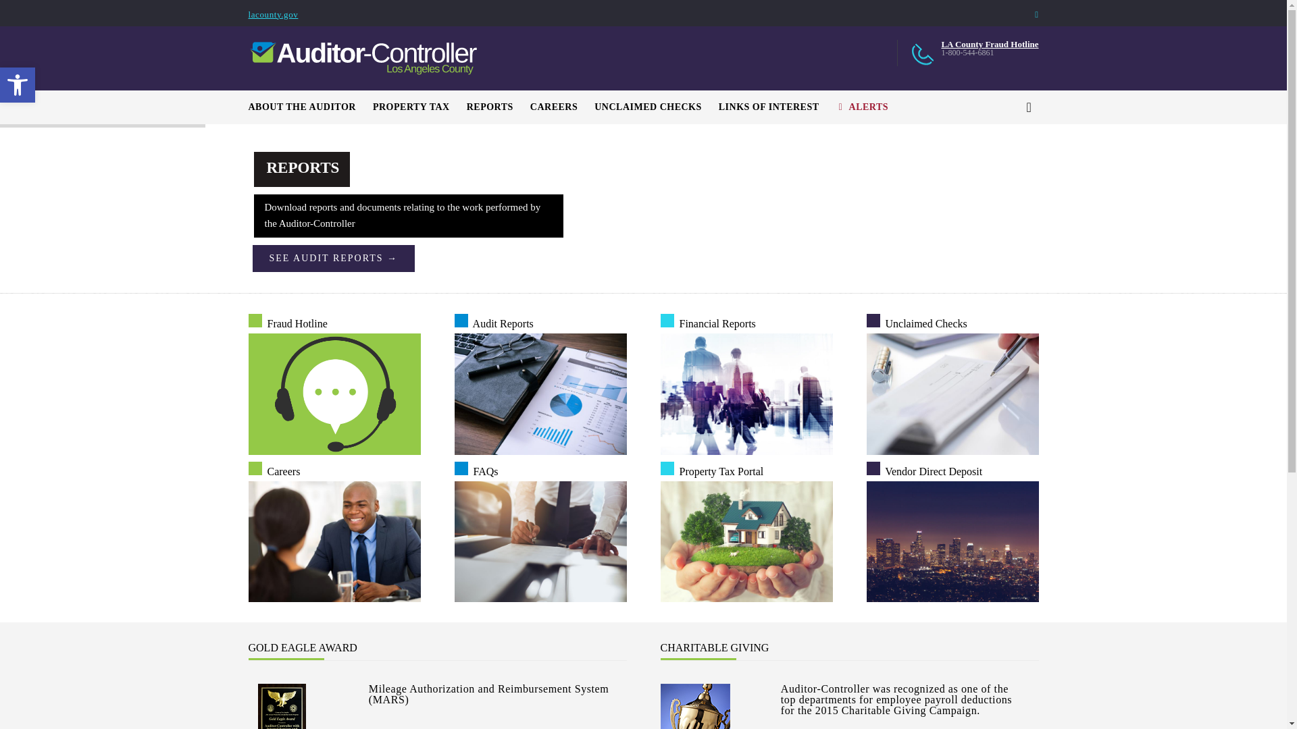 The width and height of the screenshot is (1297, 729). What do you see at coordinates (311, 107) in the screenshot?
I see `Accessibility Tools` at bounding box center [311, 107].